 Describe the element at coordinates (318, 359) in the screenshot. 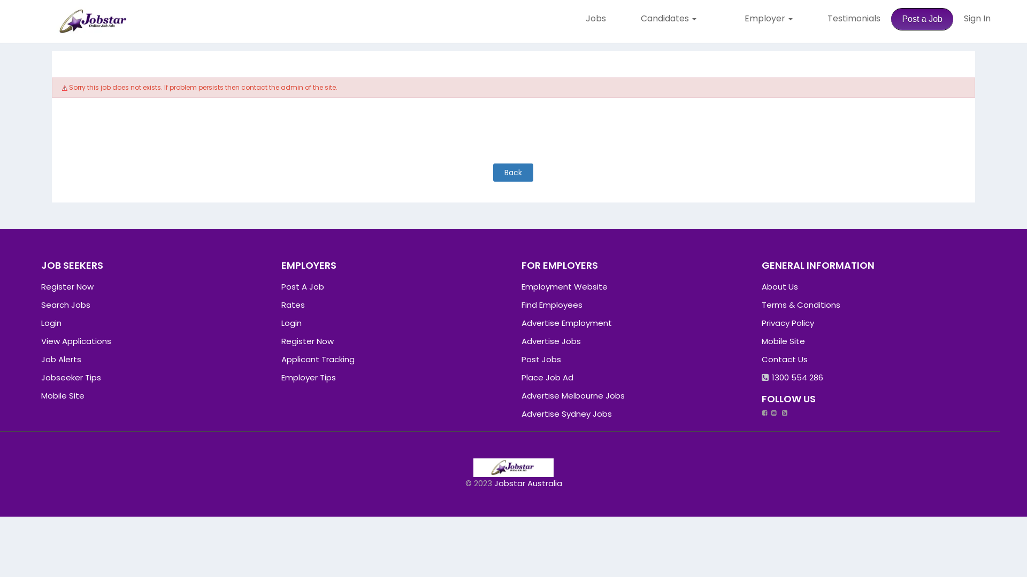

I see `Applicant Tracking` at that location.